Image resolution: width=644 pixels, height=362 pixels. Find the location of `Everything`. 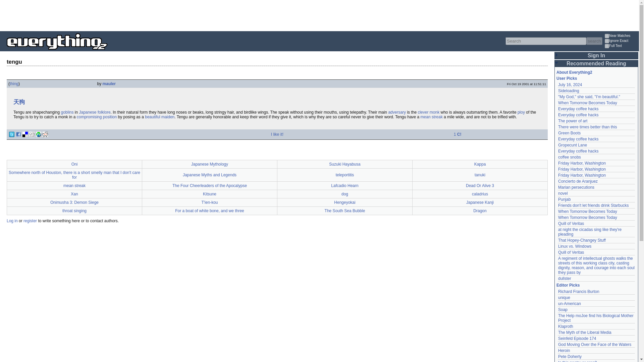

Everything is located at coordinates (107, 52).